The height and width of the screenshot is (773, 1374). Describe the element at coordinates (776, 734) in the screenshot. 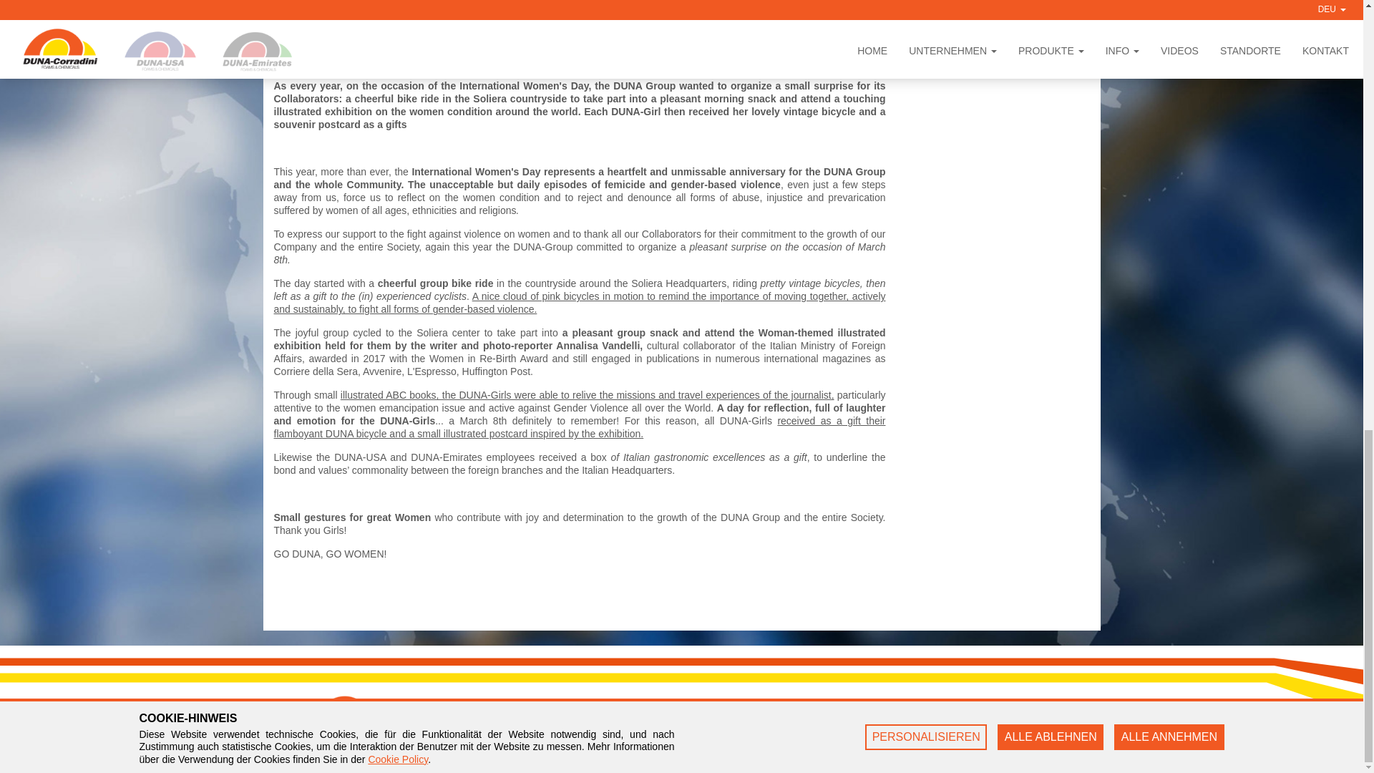

I see `Kontakt` at that location.